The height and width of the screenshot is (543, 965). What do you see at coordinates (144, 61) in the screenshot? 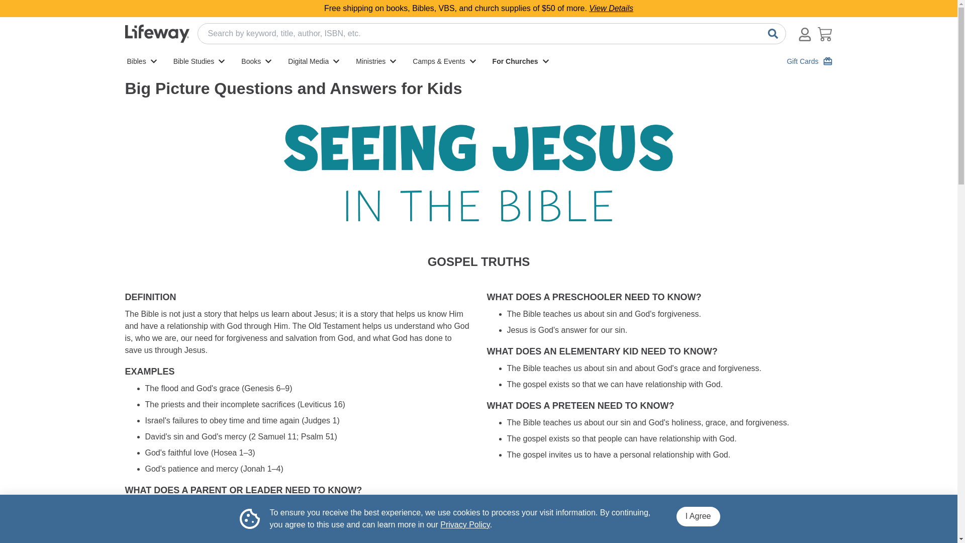
I see `Bibles` at bounding box center [144, 61].